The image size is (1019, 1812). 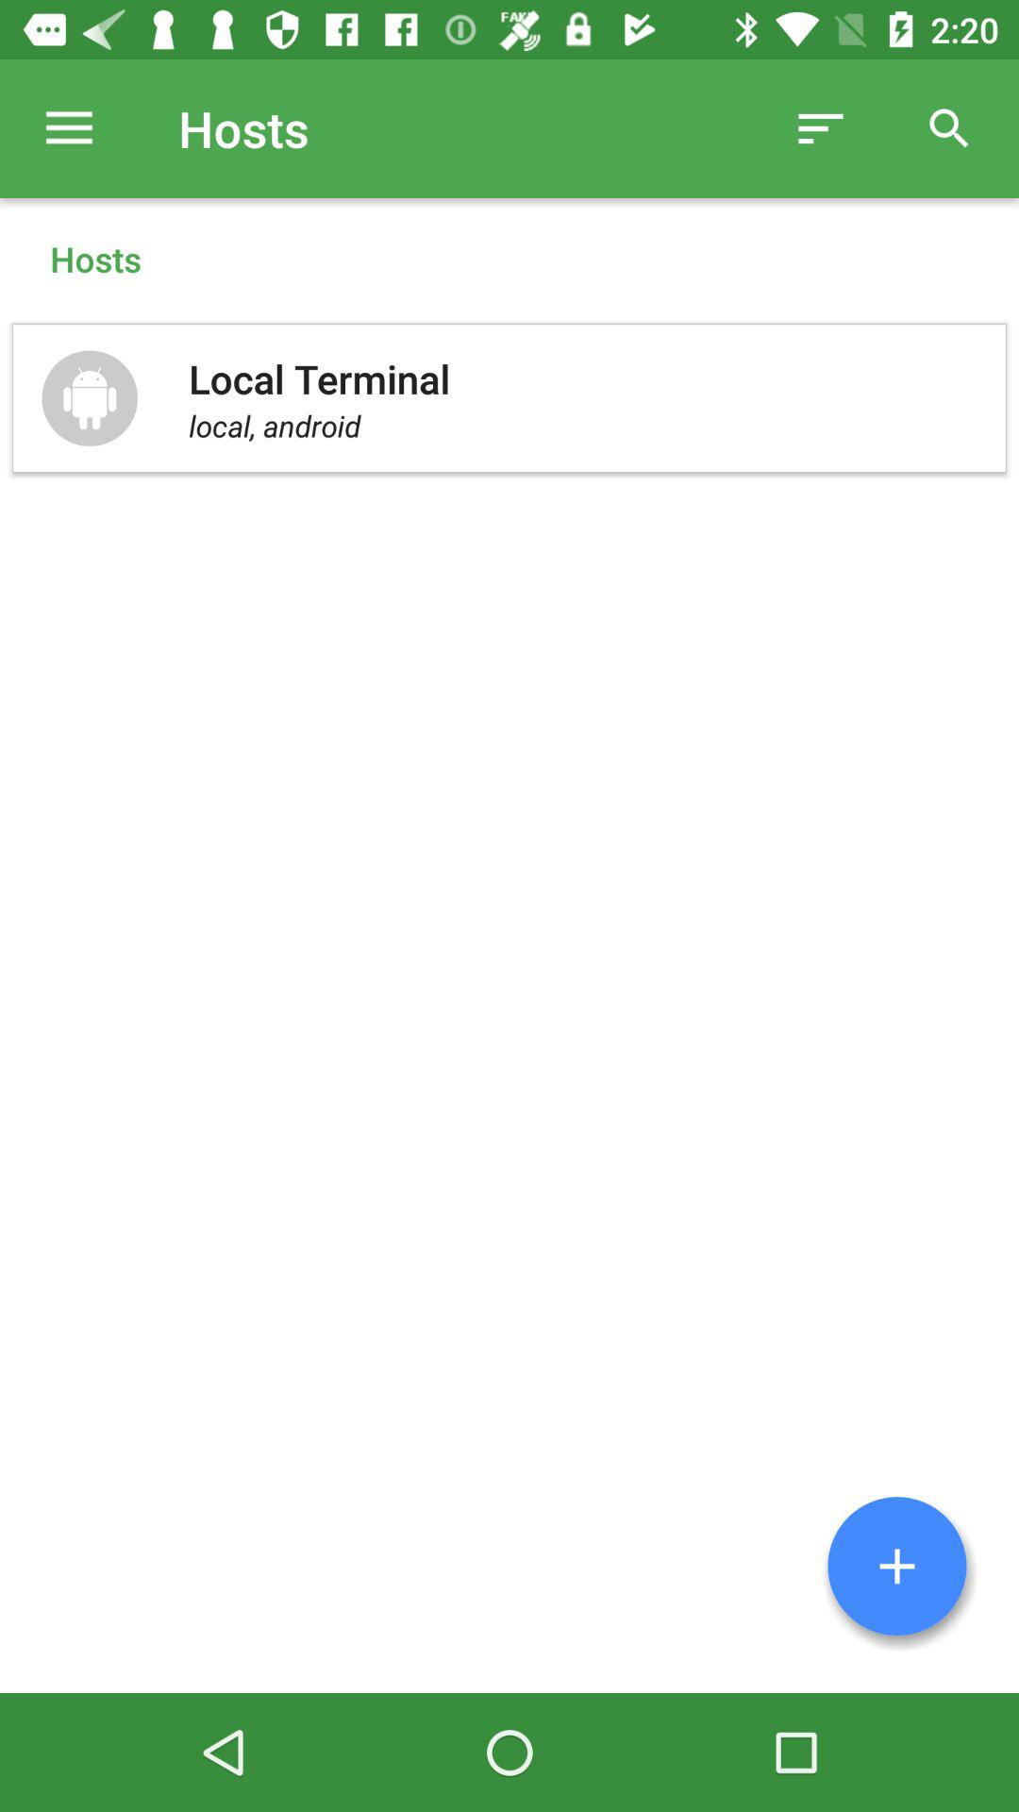 I want to click on click the icon next to hosts item, so click(x=69, y=128).